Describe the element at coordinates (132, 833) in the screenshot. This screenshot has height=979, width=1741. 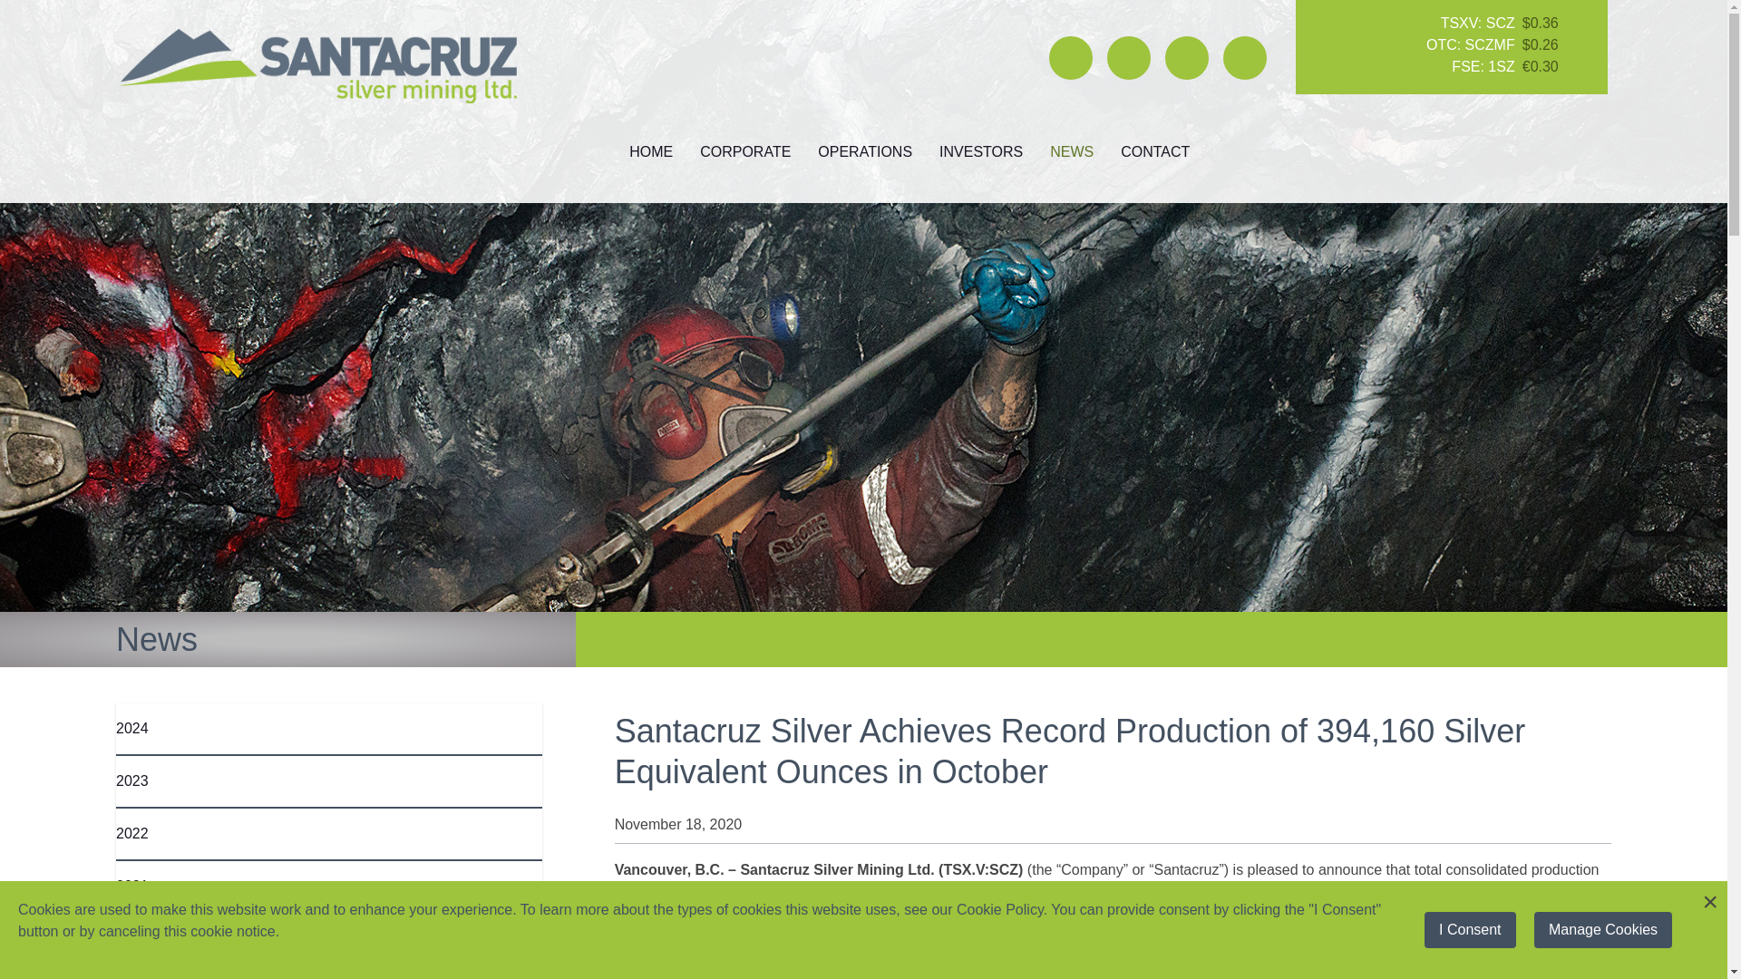
I see `2022` at that location.